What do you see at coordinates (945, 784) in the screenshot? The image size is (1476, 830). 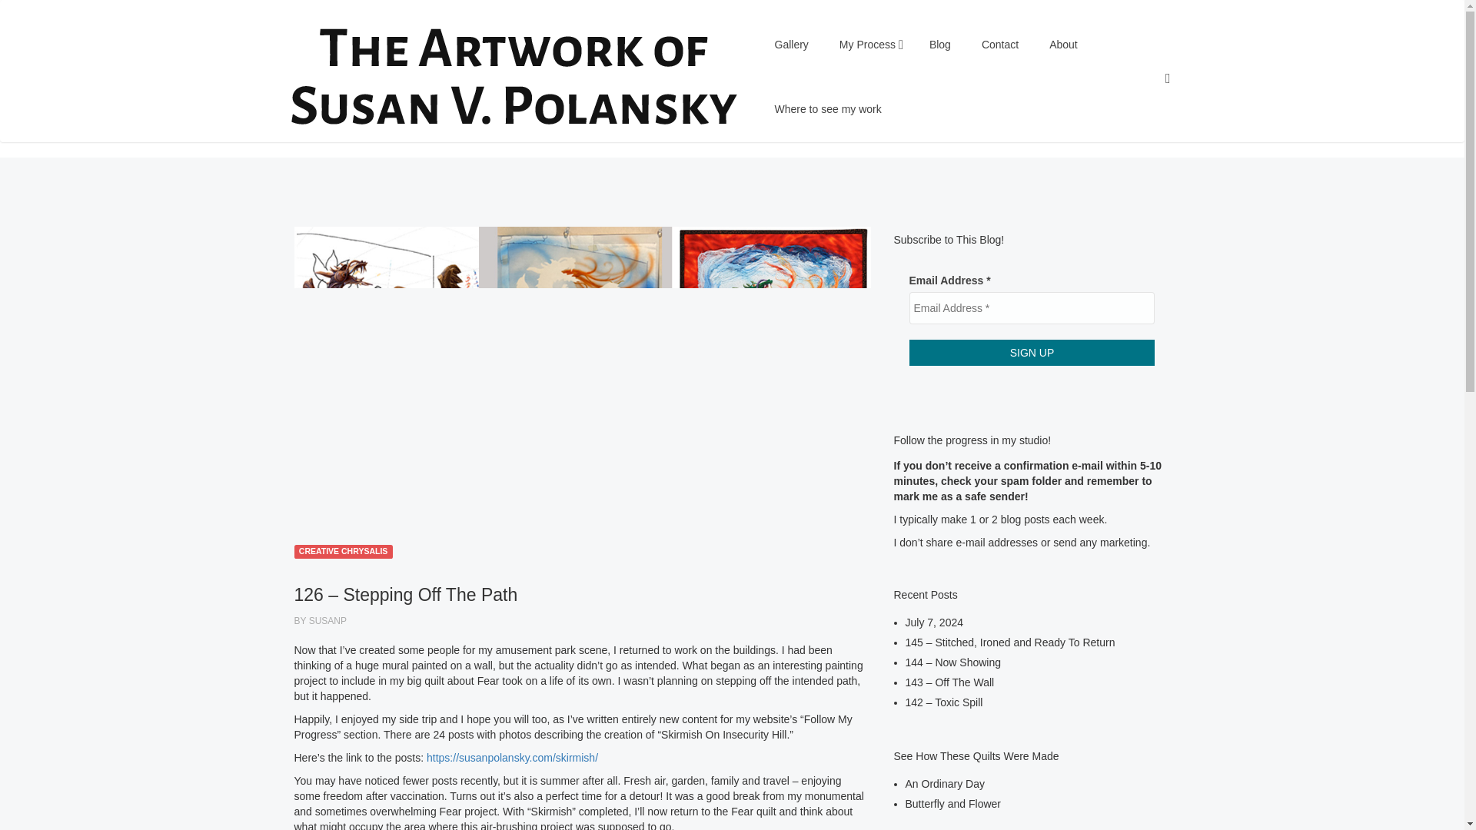 I see `An Ordinary Day` at bounding box center [945, 784].